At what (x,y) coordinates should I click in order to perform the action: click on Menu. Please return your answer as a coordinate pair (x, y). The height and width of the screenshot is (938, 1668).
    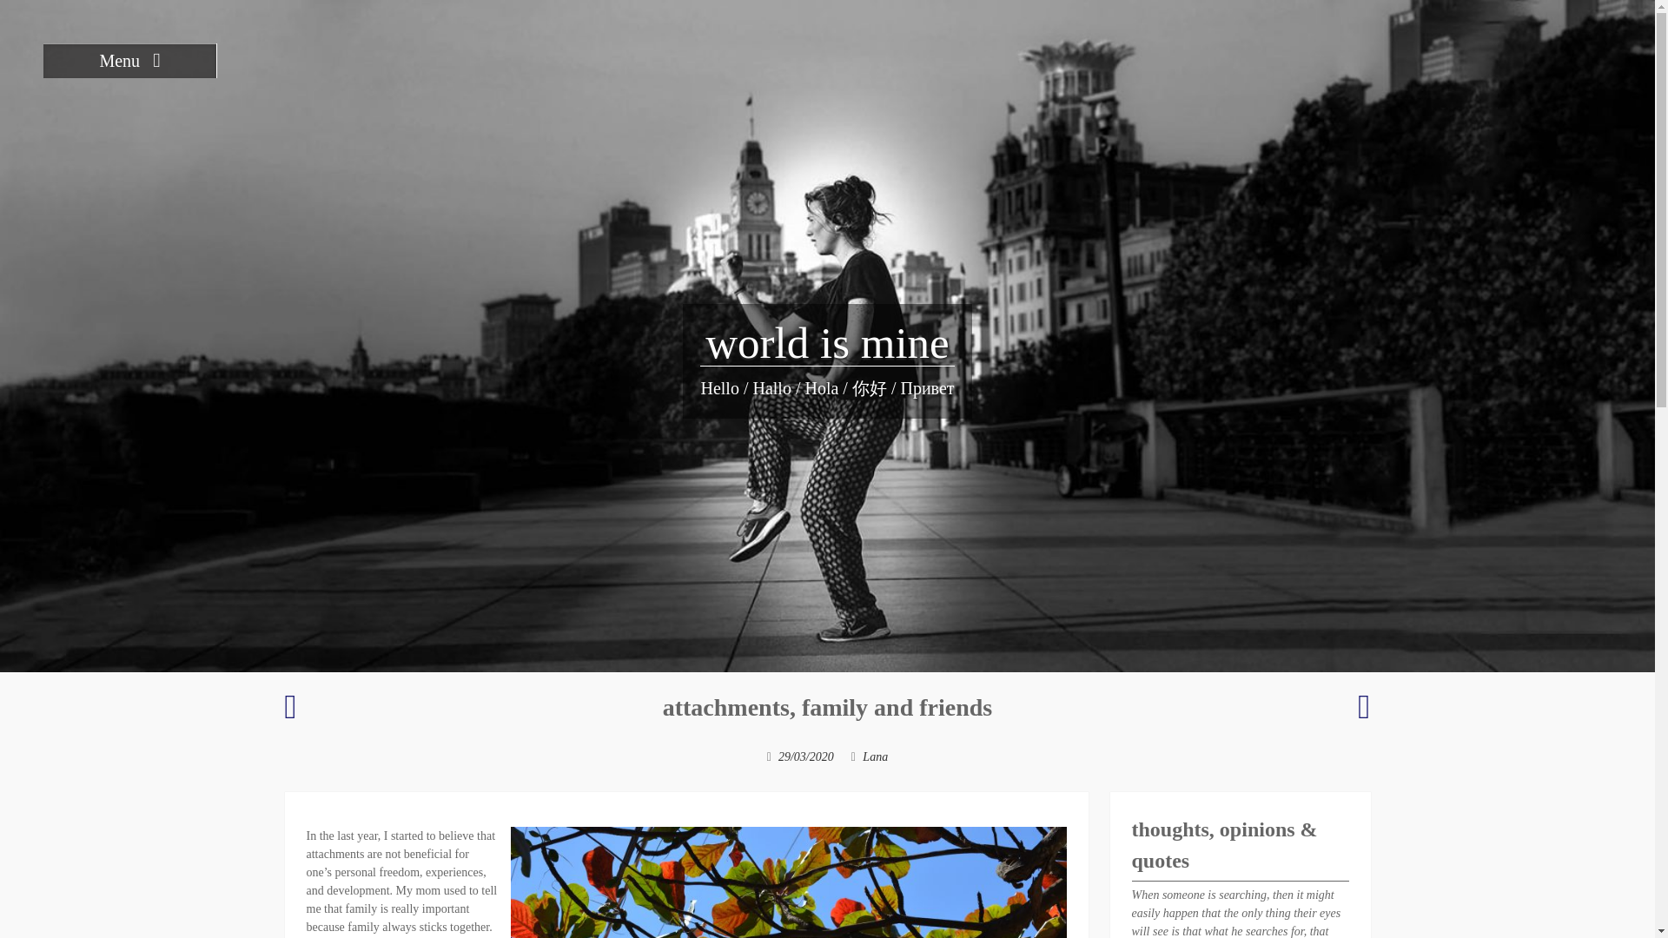
    Looking at the image, I should click on (129, 60).